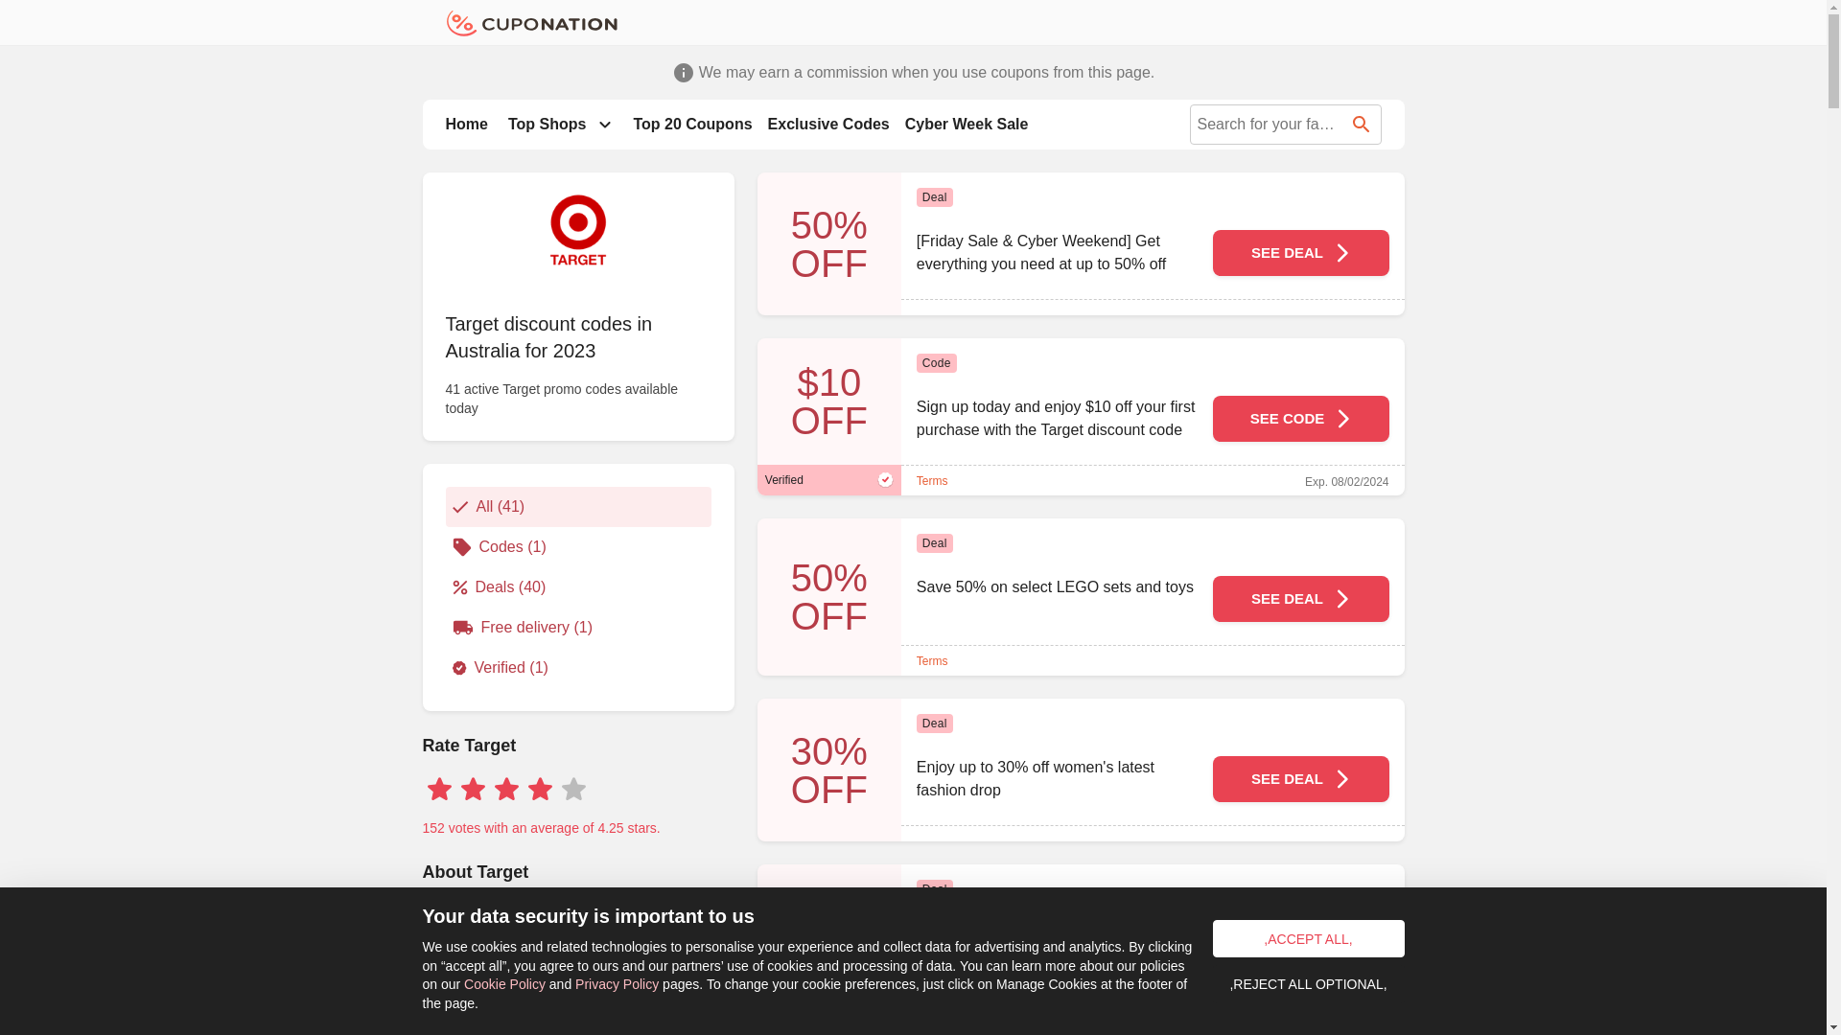 The width and height of the screenshot is (1841, 1035). I want to click on ,REJECT ALL OPTIONAL,, so click(1308, 983).